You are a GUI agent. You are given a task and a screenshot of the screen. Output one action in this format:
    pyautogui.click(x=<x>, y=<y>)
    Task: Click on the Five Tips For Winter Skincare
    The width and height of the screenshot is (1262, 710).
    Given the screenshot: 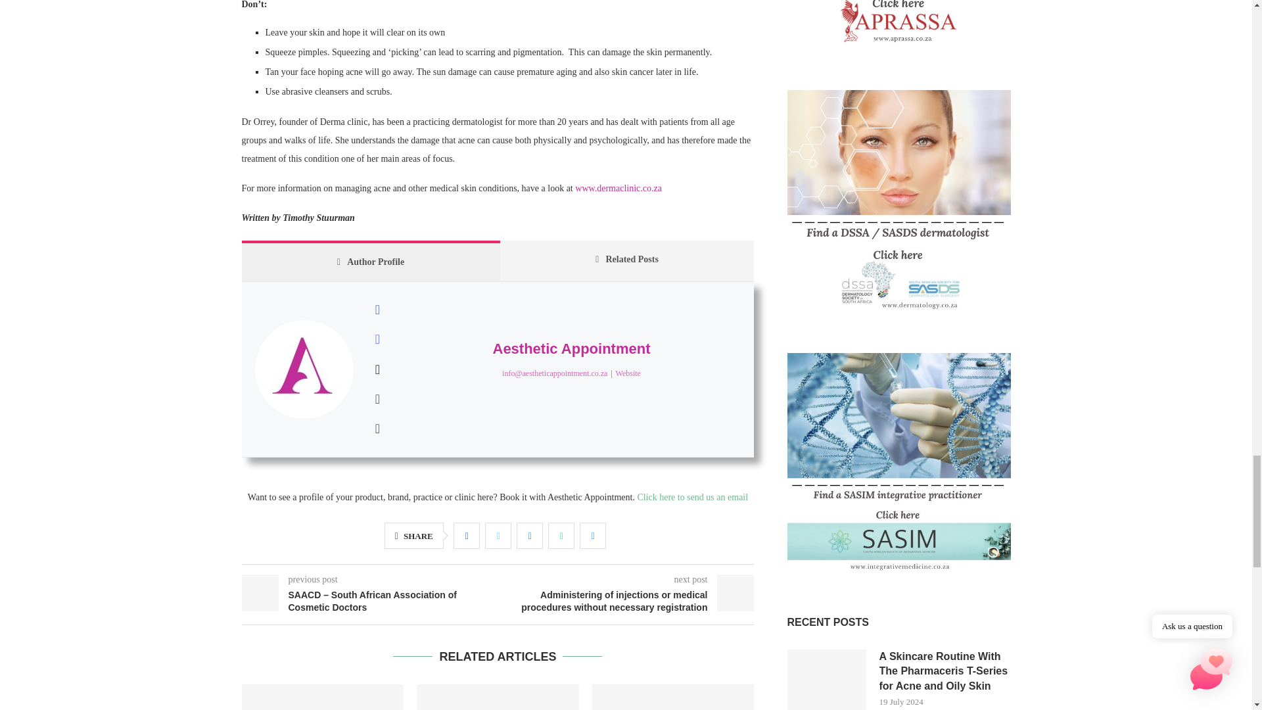 What is the action you would take?
    pyautogui.click(x=498, y=697)
    